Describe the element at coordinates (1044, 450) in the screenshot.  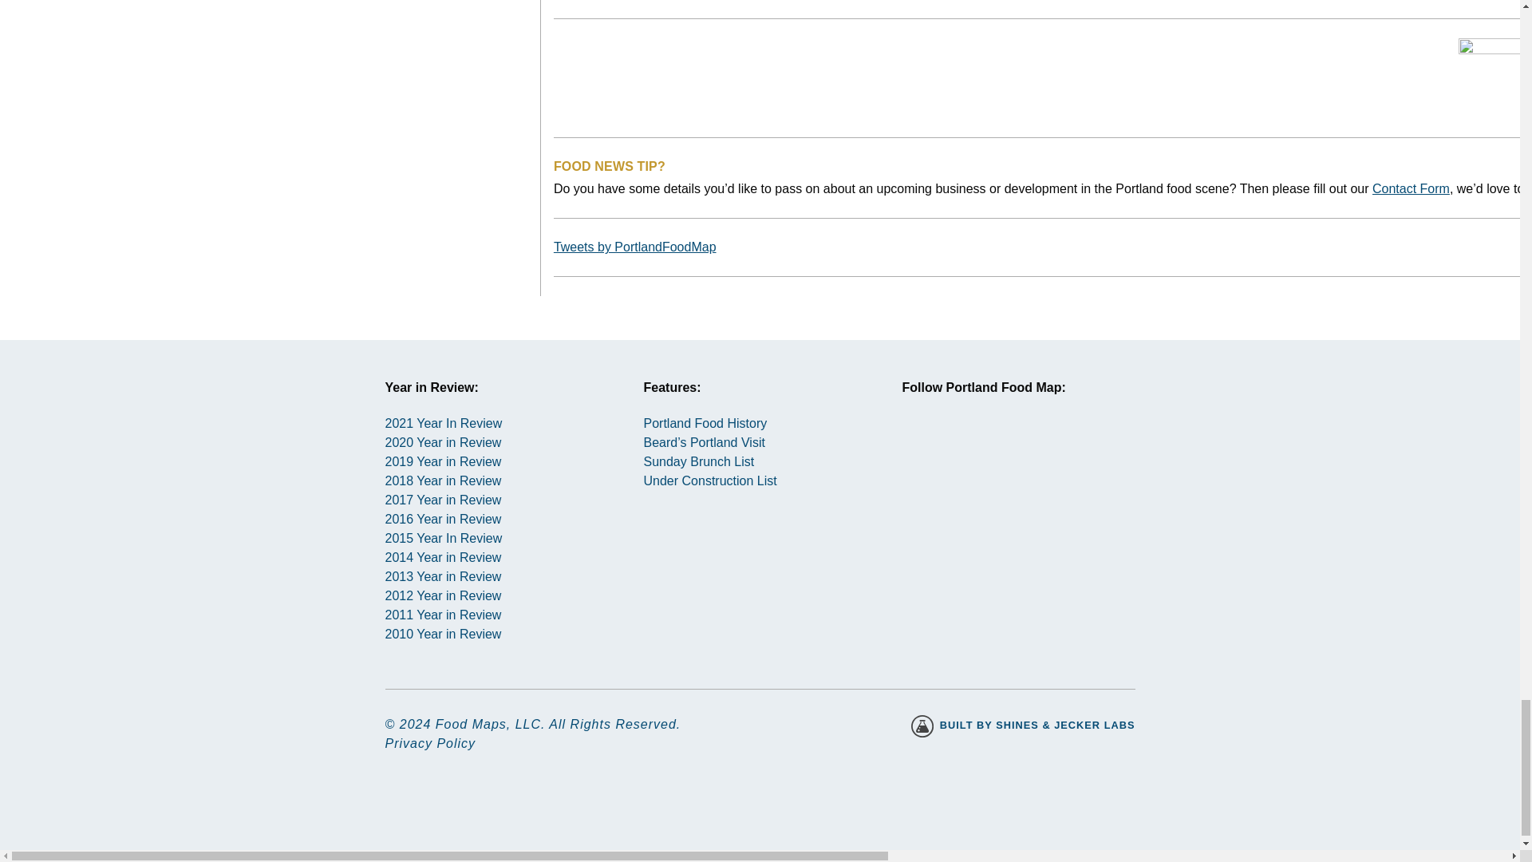
I see `RSS icon` at that location.